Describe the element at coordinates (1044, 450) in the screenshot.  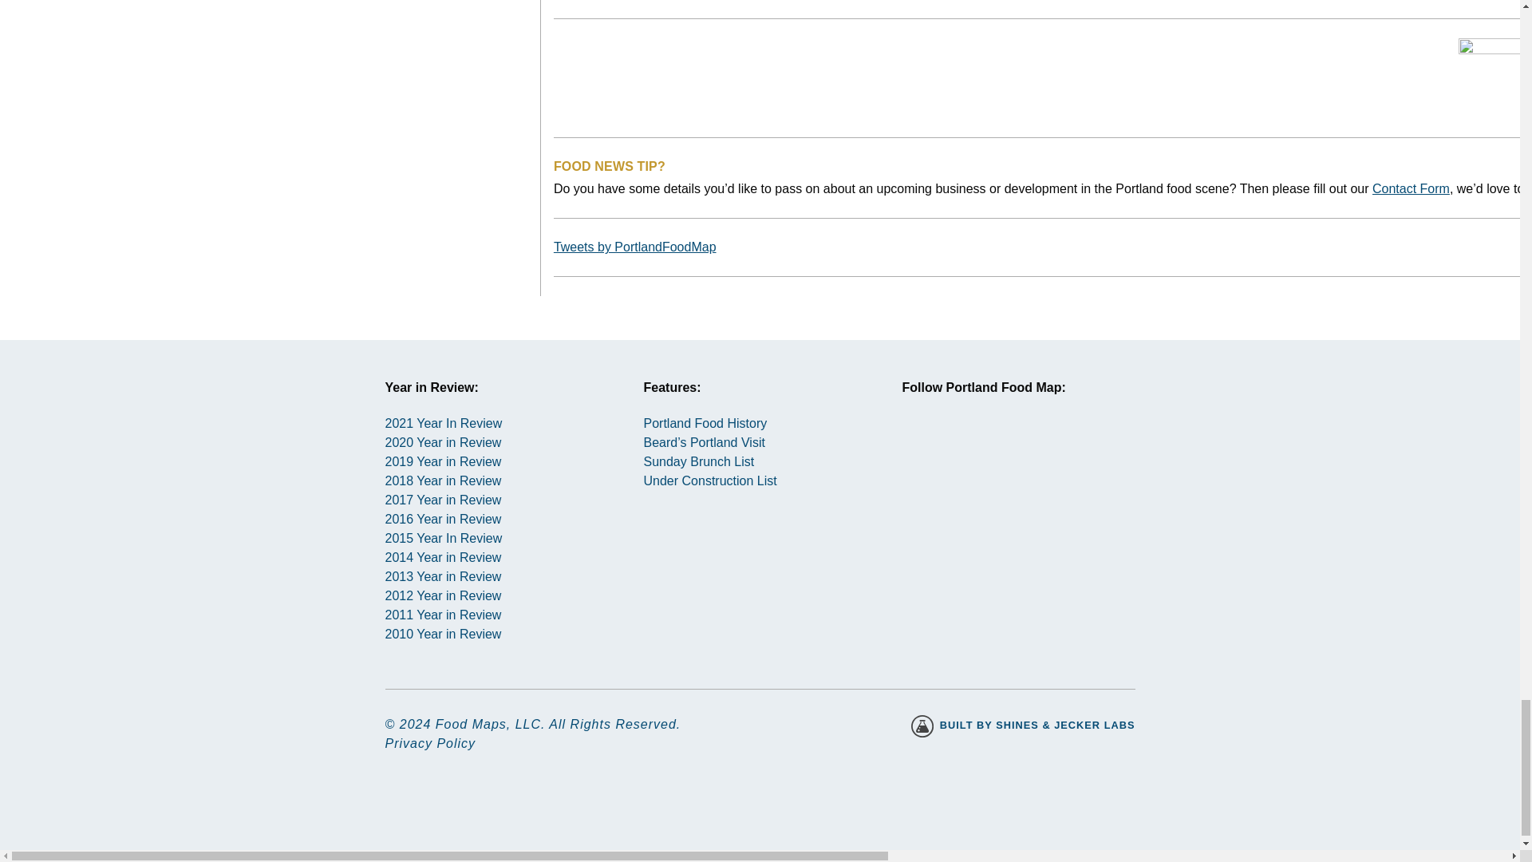
I see `RSS icon` at that location.